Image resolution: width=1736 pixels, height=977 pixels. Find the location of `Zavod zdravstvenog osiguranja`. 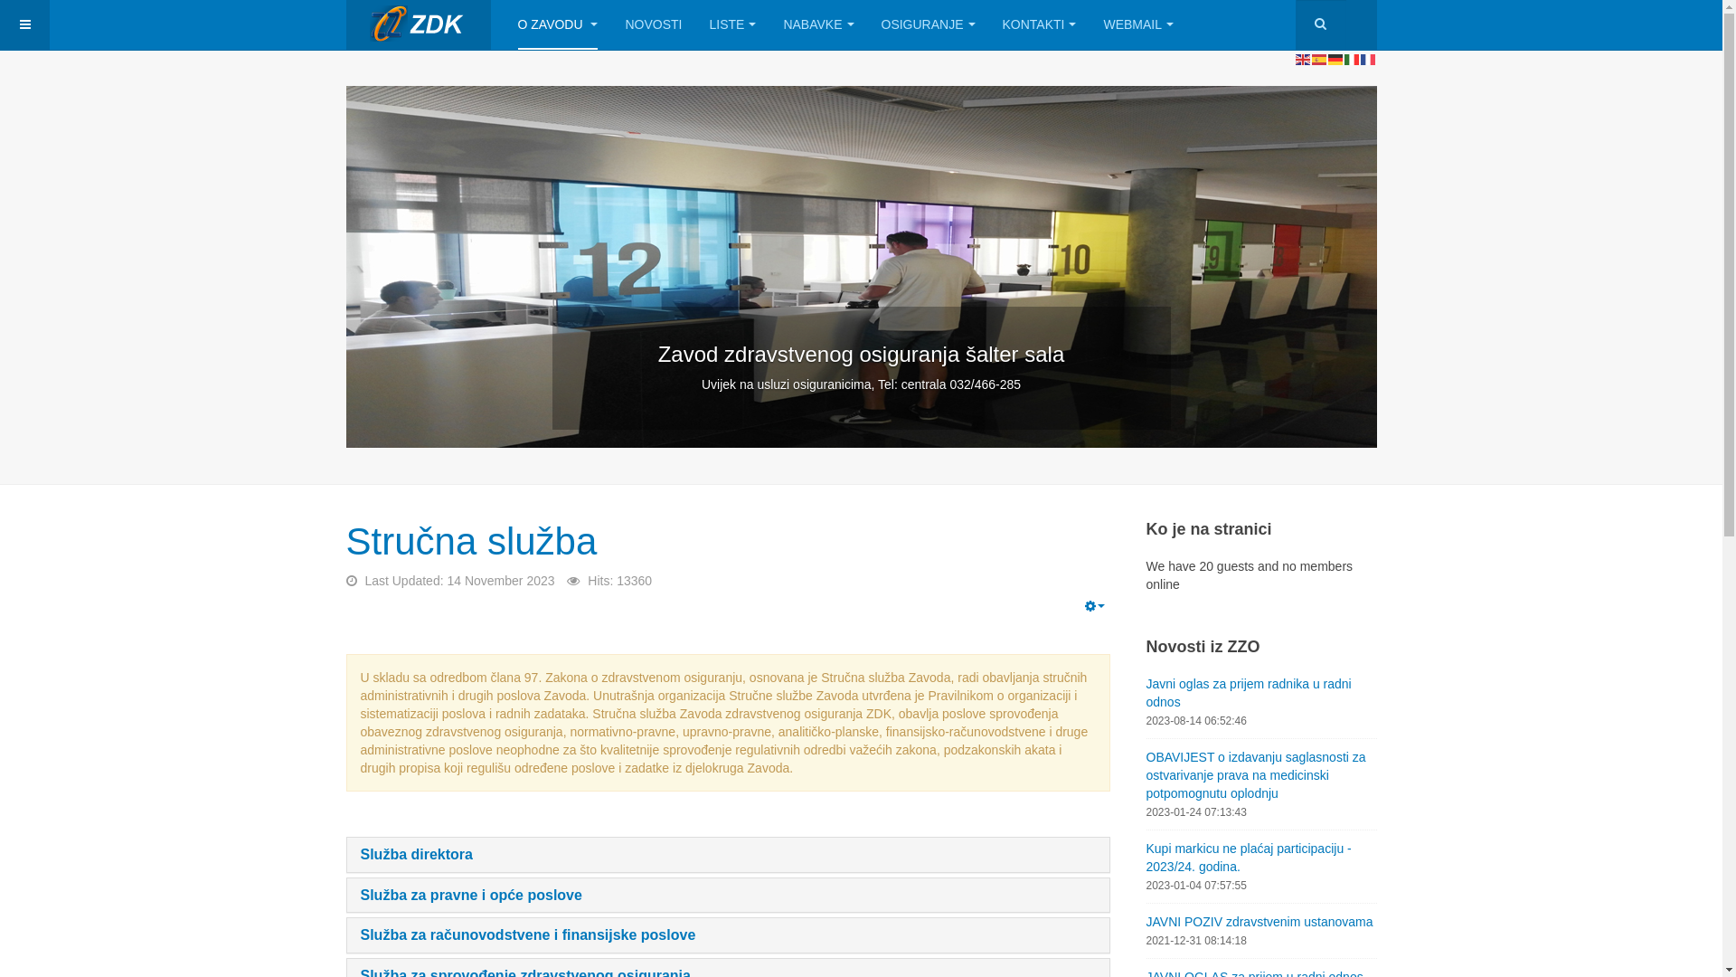

Zavod zdravstvenog osiguranja is located at coordinates (418, 25).